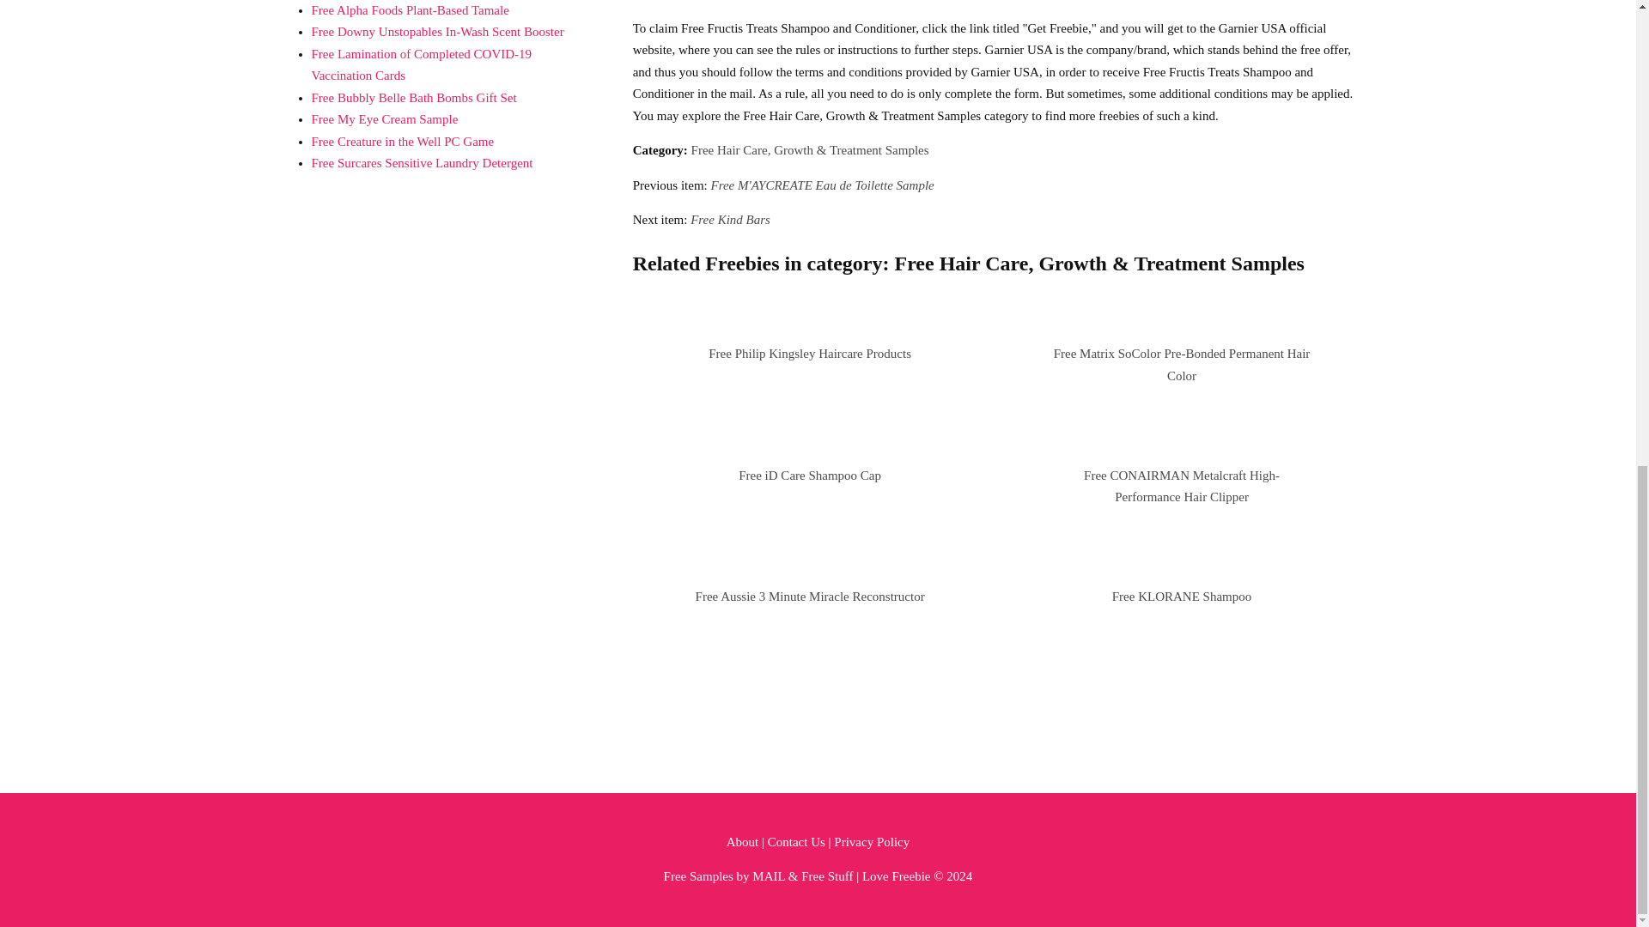 This screenshot has width=1649, height=927. What do you see at coordinates (823, 185) in the screenshot?
I see `Free M'AYCREATE Eau de Toilette Sample` at bounding box center [823, 185].